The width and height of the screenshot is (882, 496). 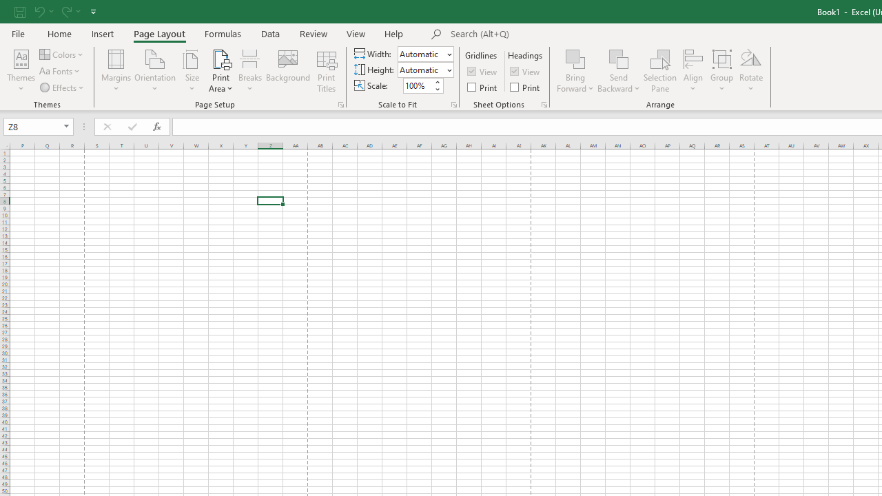 I want to click on Rotate, so click(x=751, y=70).